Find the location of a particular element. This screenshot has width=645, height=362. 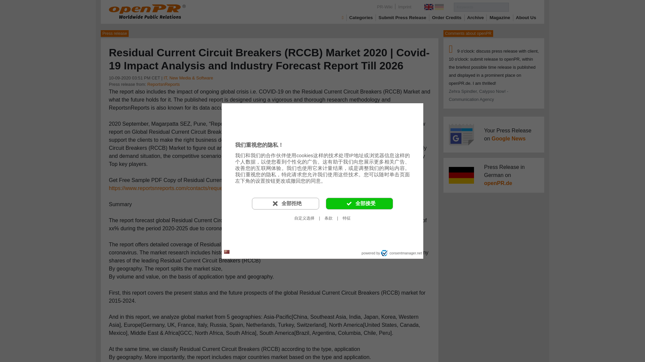

Language: zh is located at coordinates (226, 252).